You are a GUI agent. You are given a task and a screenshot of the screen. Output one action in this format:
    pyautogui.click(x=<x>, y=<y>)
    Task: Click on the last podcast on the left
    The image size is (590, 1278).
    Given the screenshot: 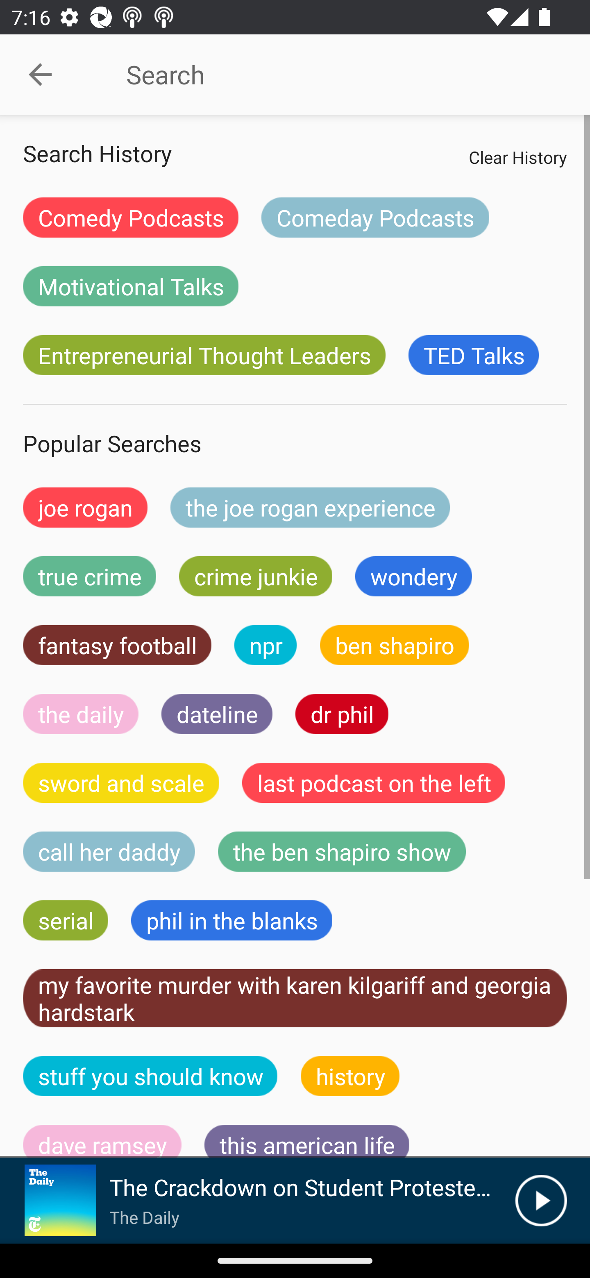 What is the action you would take?
    pyautogui.click(x=374, y=782)
    